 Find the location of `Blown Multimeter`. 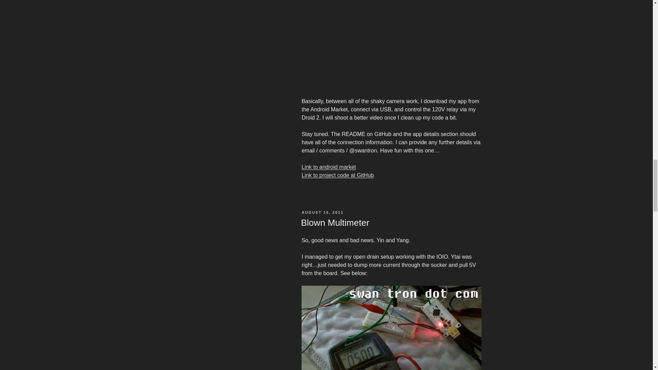

Blown Multimeter is located at coordinates (335, 223).